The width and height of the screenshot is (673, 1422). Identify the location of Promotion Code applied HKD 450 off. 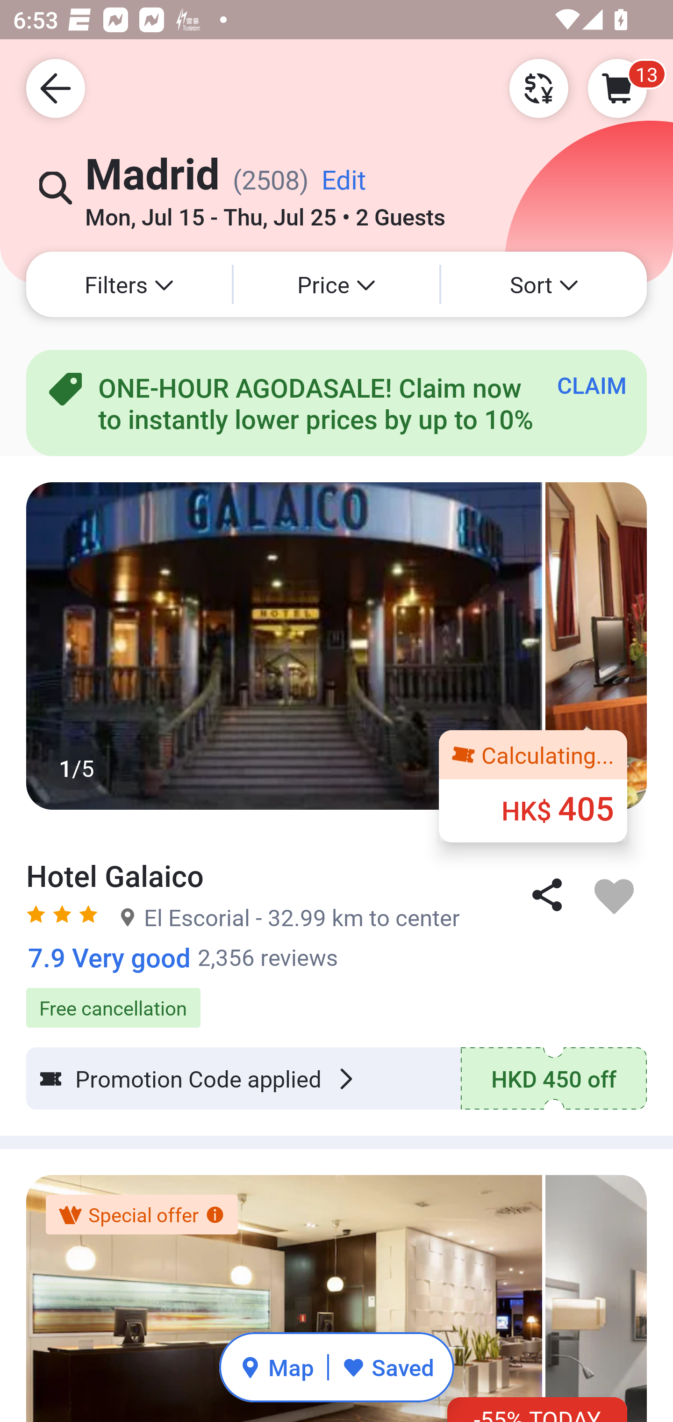
(336, 1079).